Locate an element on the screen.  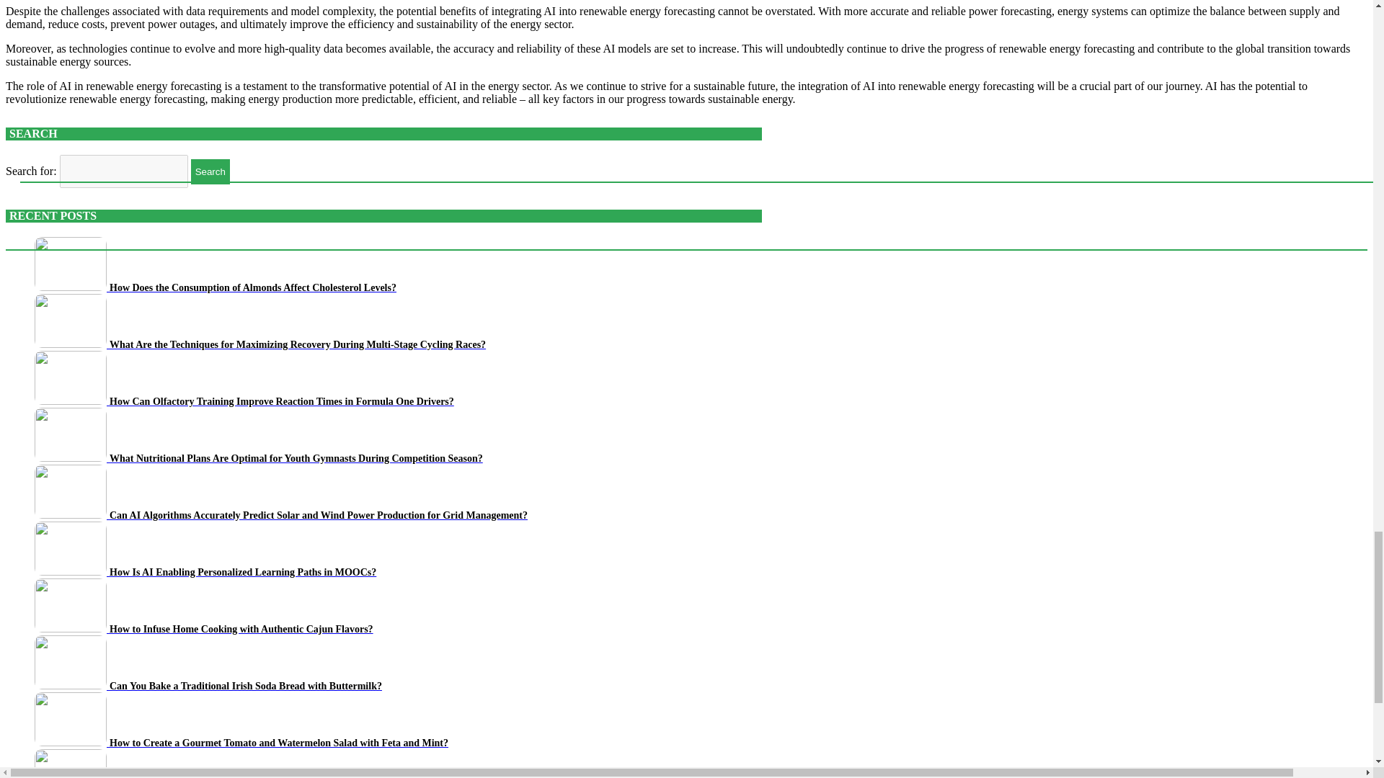
Can You Bake a Traditional Irish Soda Bread with Buttermilk? is located at coordinates (208, 685).